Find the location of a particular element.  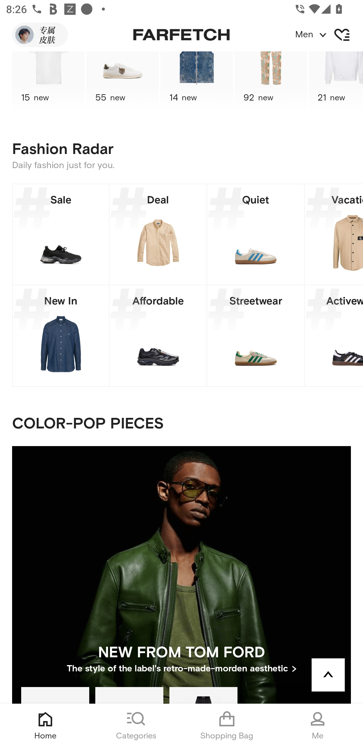

Sale is located at coordinates (61, 234).